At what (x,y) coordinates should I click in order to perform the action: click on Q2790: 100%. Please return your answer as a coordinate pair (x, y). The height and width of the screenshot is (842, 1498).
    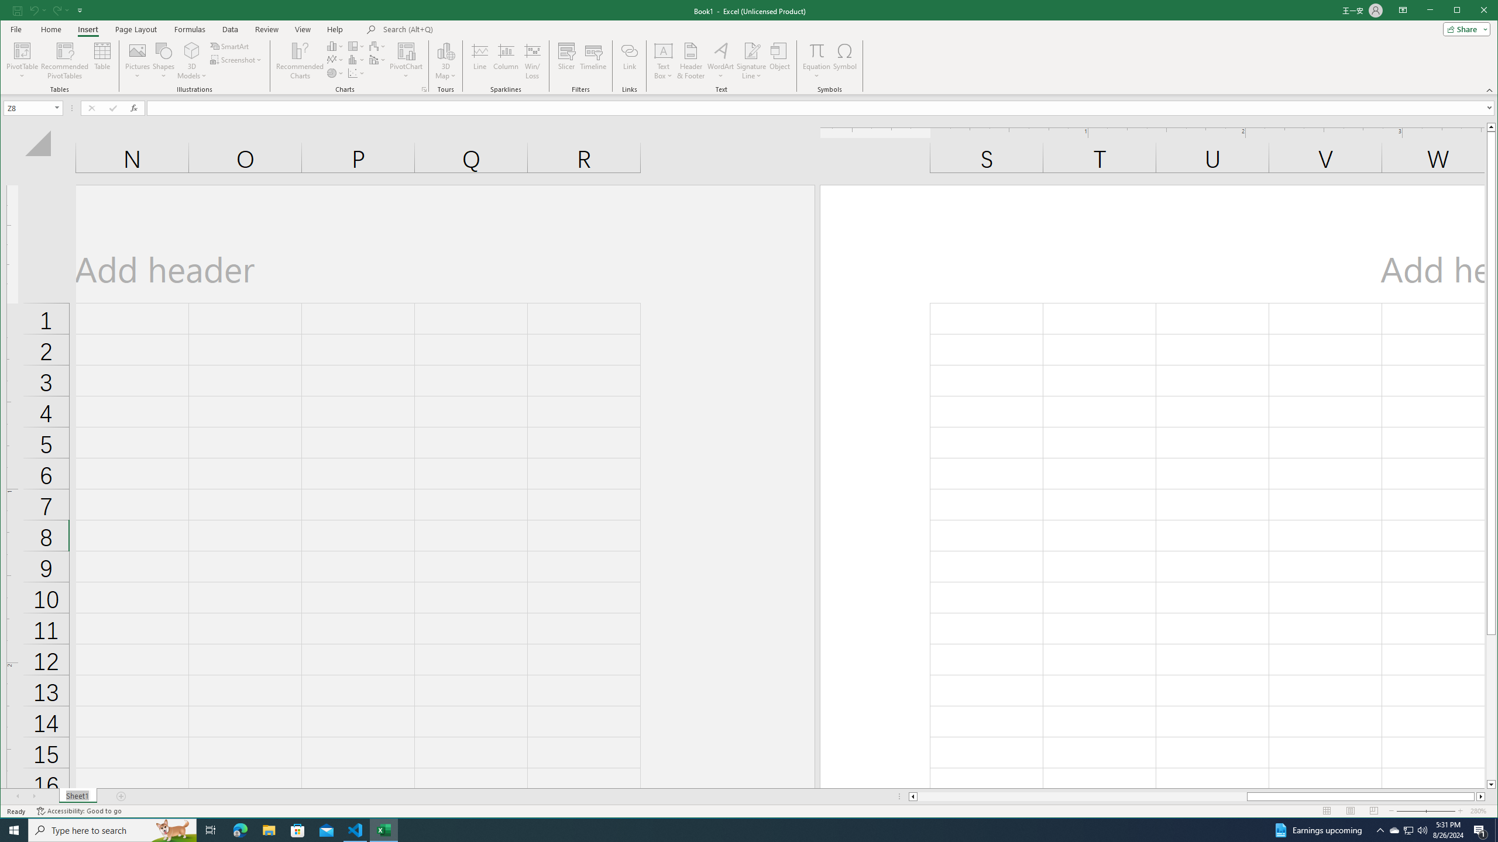
    Looking at the image, I should click on (1422, 830).